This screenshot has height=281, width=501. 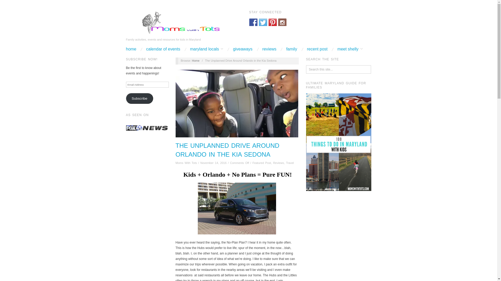 I want to click on Maryland Giveaways, so click(x=243, y=49).